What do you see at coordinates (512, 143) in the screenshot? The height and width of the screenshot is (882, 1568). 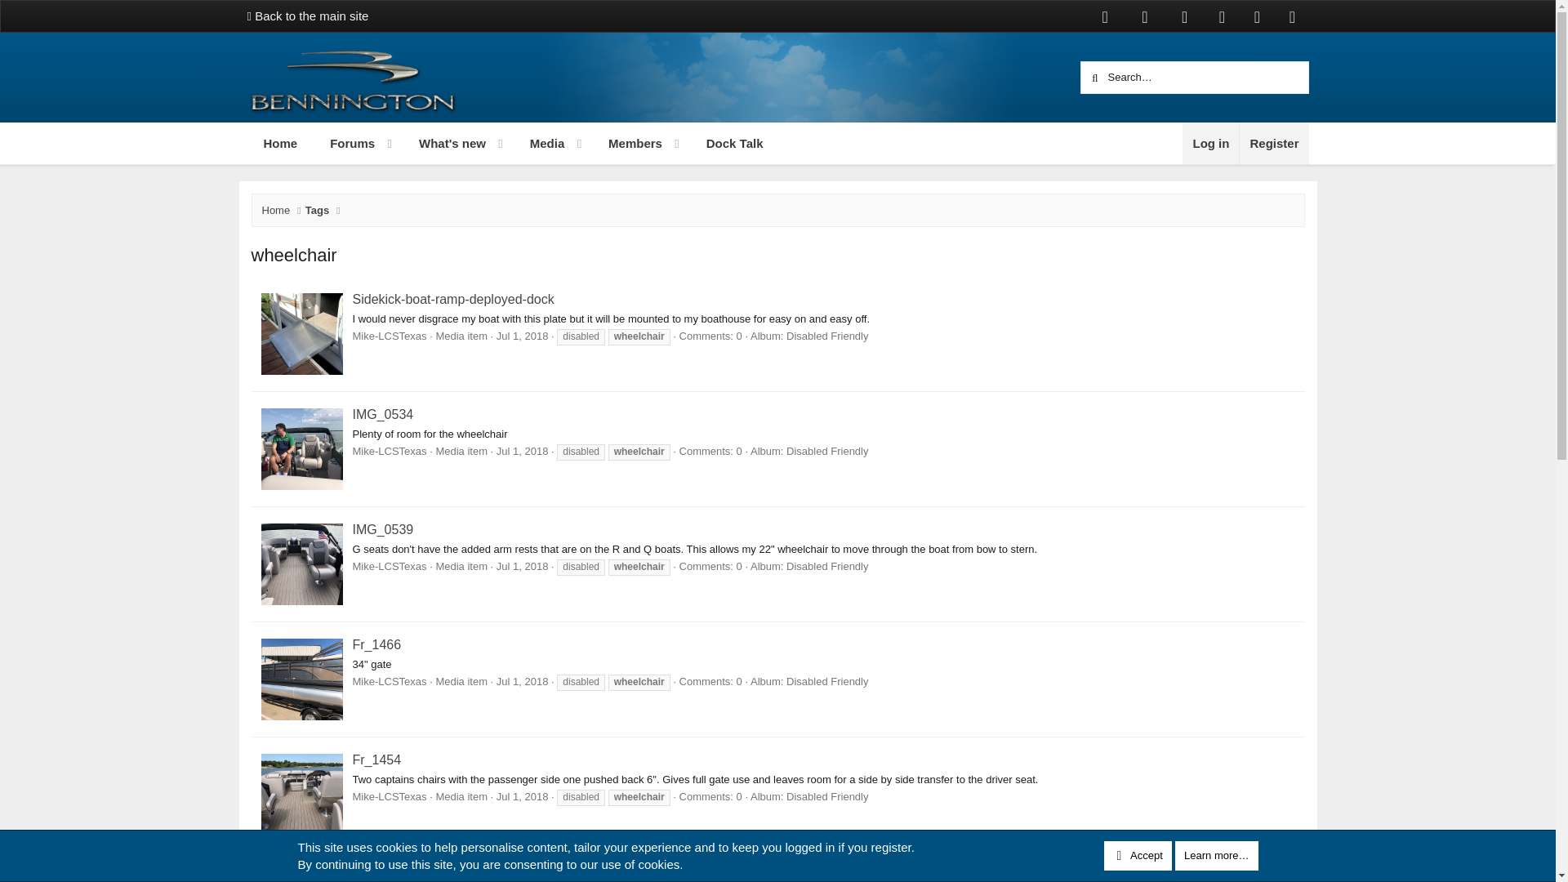 I see `Facebook` at bounding box center [512, 143].